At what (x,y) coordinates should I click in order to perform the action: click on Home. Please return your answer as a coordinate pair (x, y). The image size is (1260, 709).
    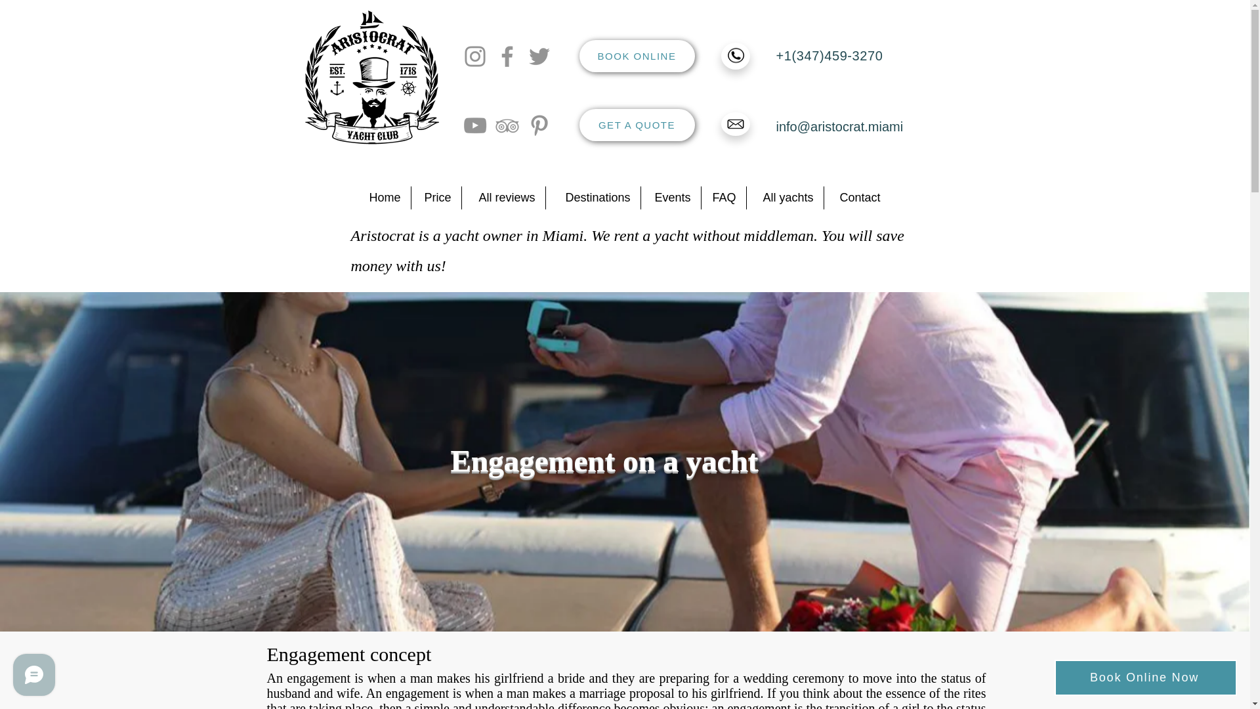
    Looking at the image, I should click on (382, 198).